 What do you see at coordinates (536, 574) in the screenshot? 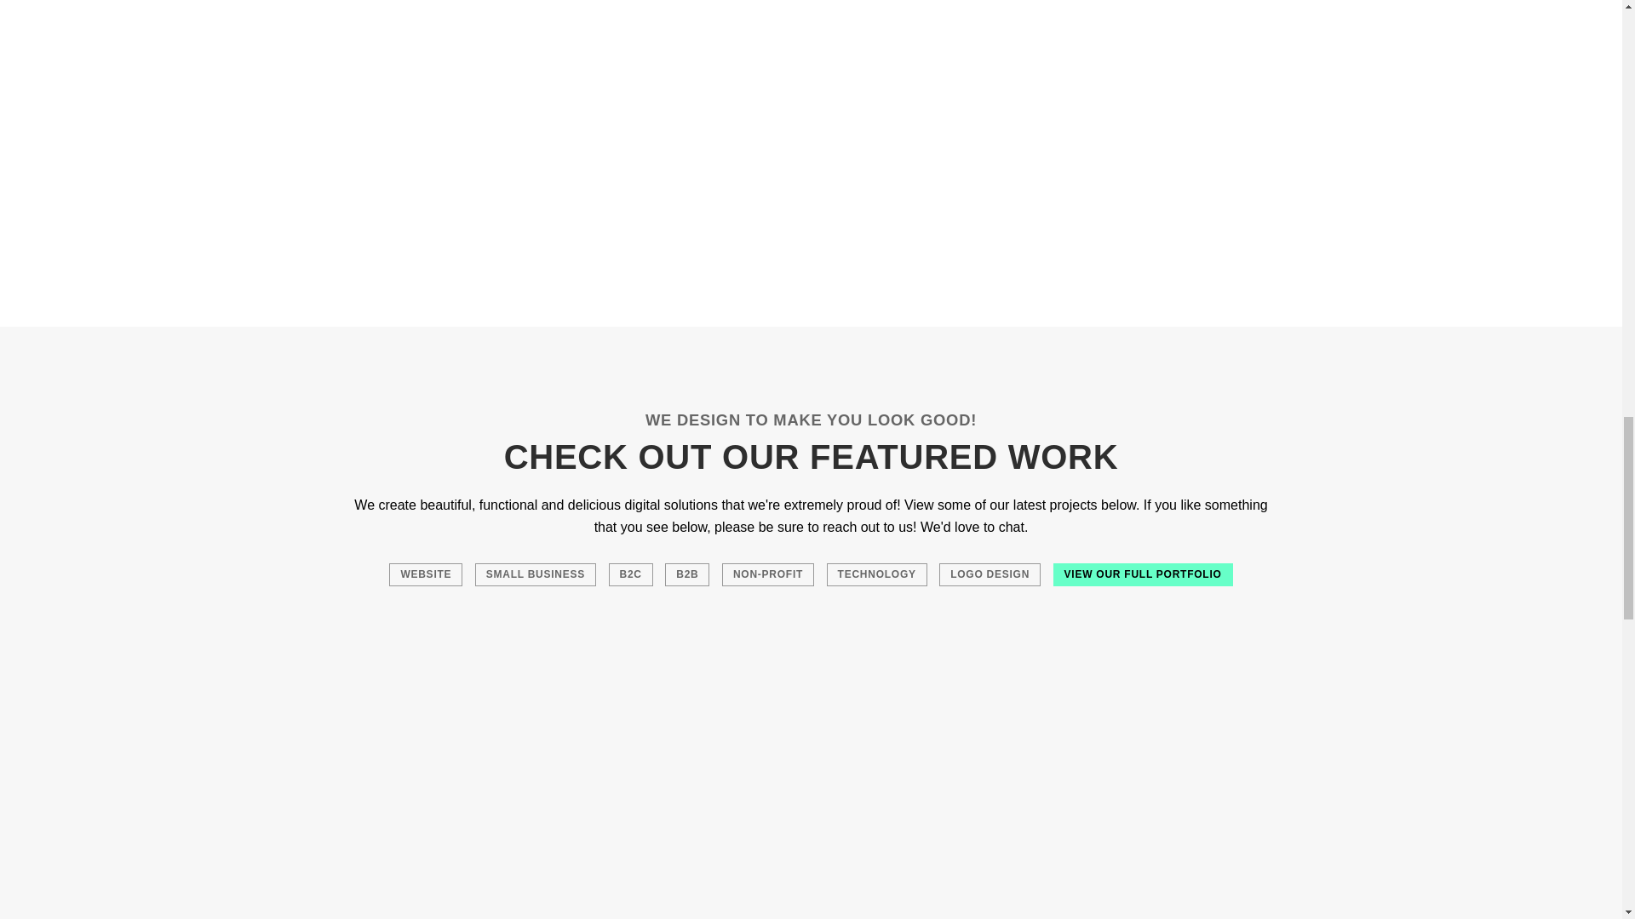
I see `SMALL BUSINESS` at bounding box center [536, 574].